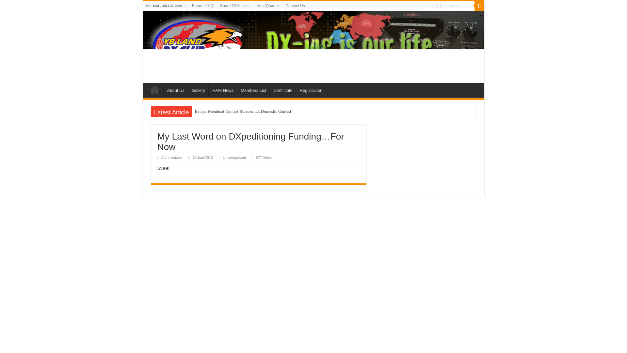 This screenshot has height=353, width=627. I want to click on tweet, so click(163, 168).